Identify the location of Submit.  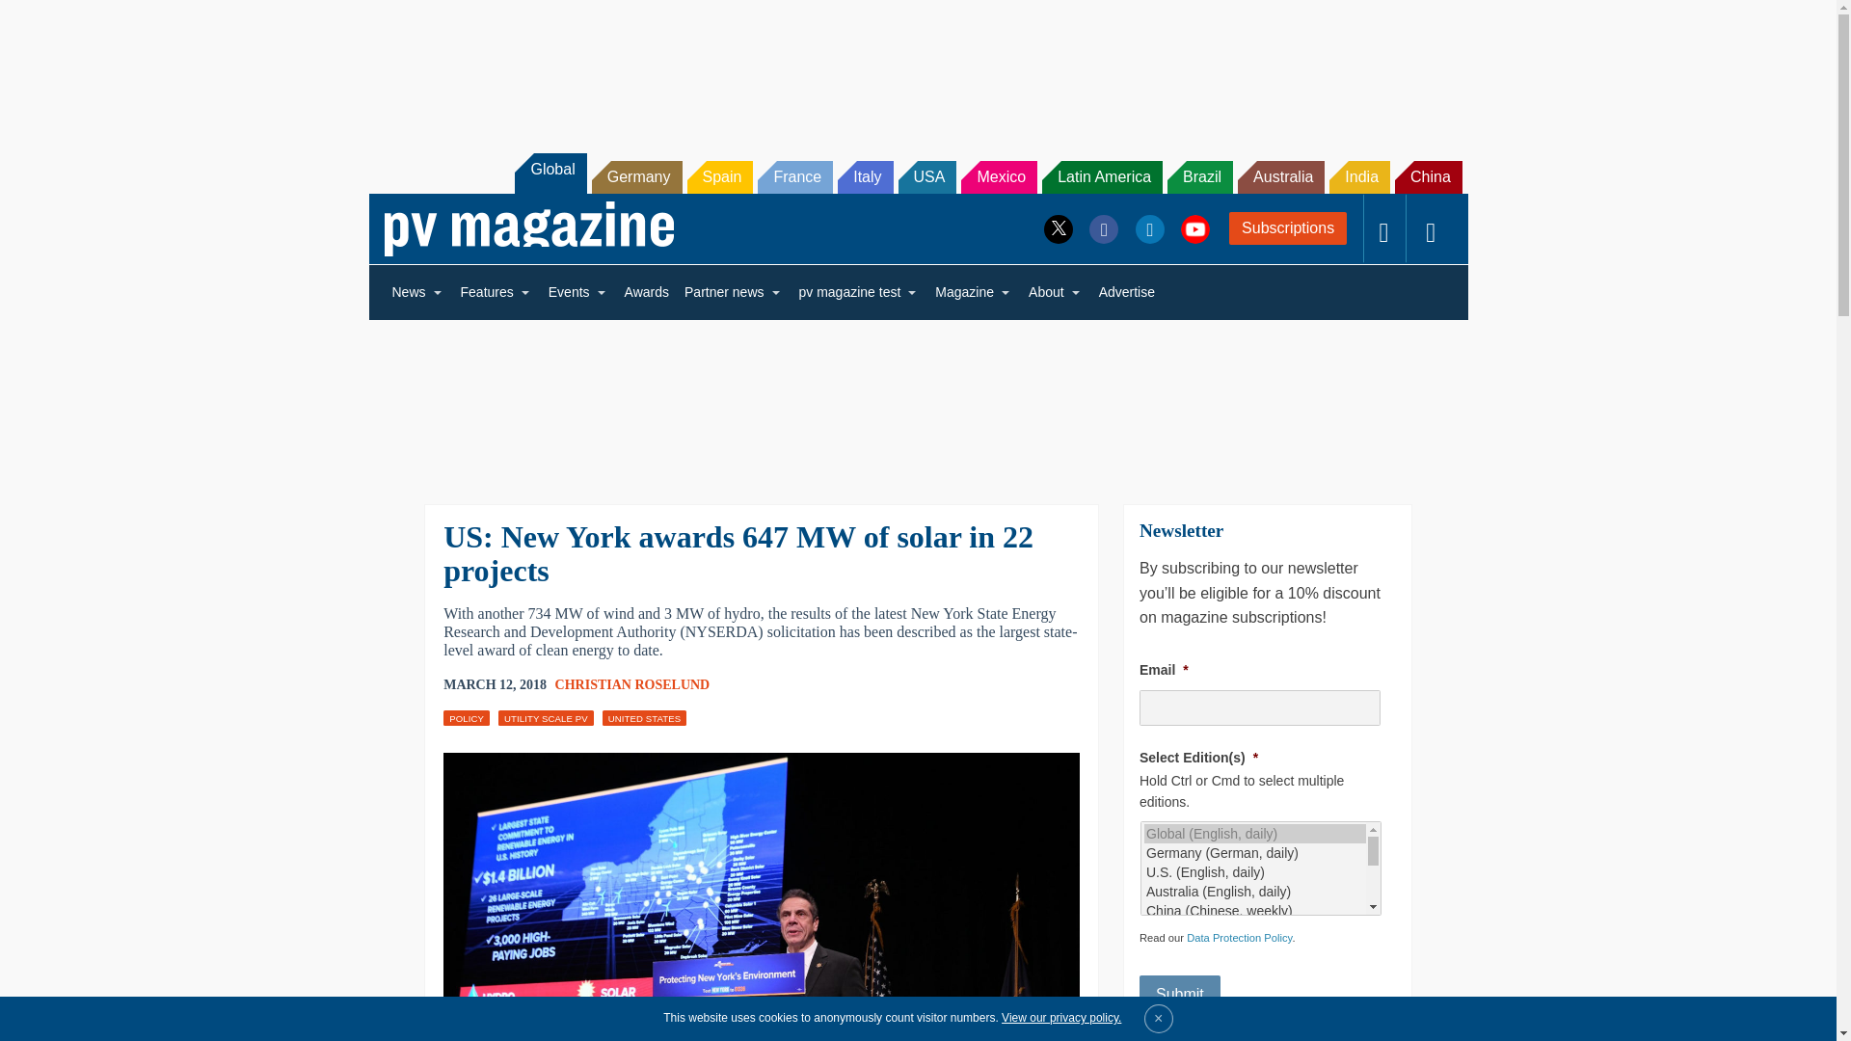
(1180, 994).